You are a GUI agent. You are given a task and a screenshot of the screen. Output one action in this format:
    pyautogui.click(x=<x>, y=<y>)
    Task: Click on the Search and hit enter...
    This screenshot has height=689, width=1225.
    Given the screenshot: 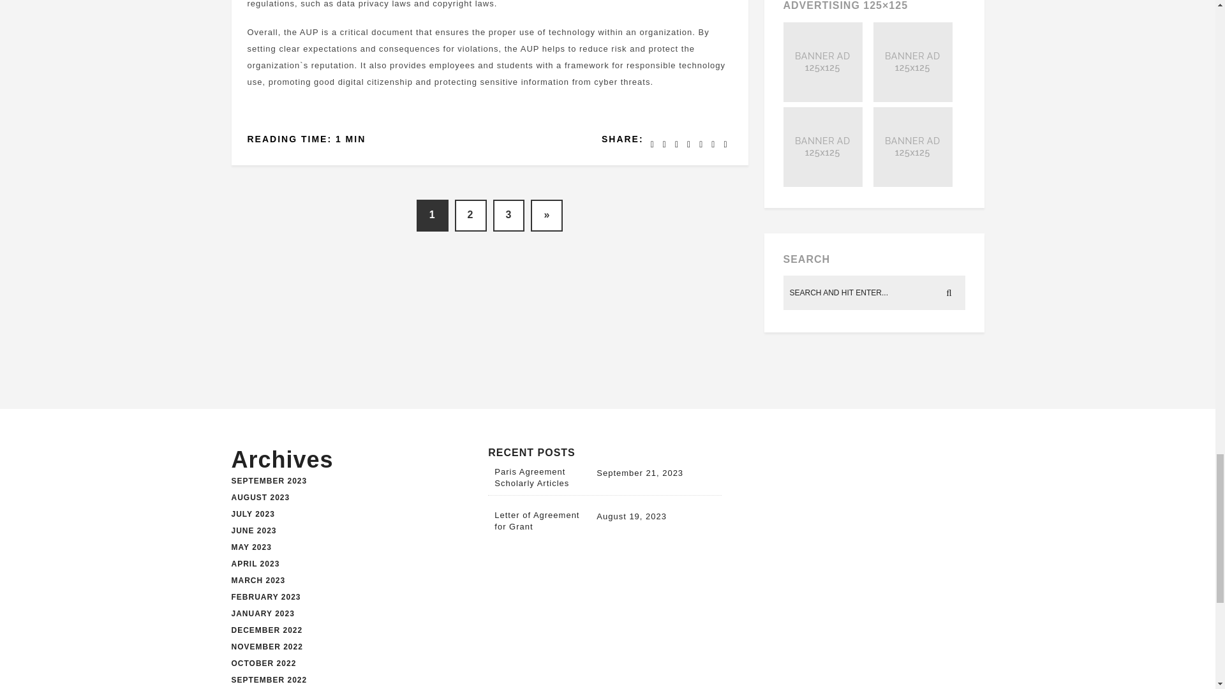 What is the action you would take?
    pyautogui.click(x=875, y=293)
    